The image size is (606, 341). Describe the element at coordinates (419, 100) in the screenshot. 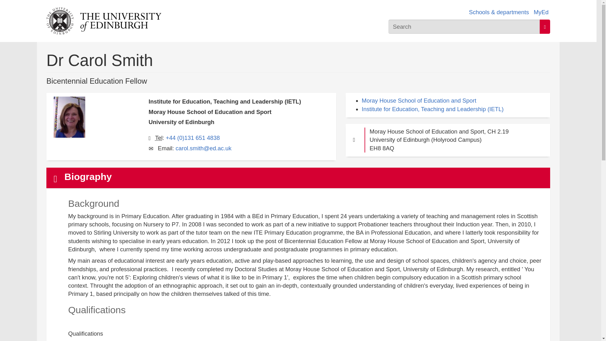

I see `Moray House School of Education and Sport` at that location.